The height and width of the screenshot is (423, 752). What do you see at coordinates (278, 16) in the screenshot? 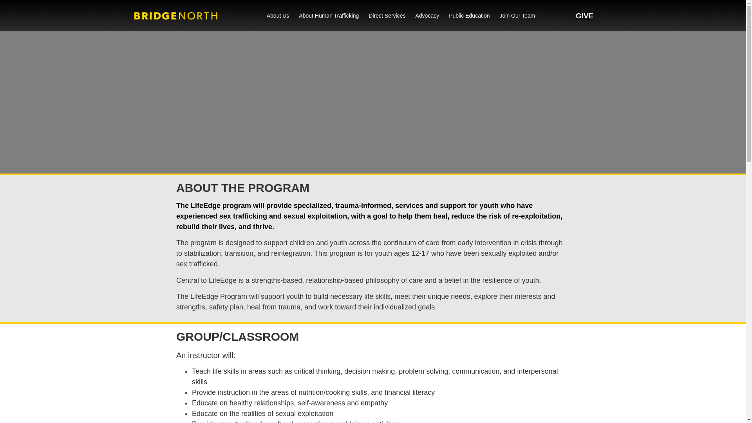
I see `About Us` at bounding box center [278, 16].